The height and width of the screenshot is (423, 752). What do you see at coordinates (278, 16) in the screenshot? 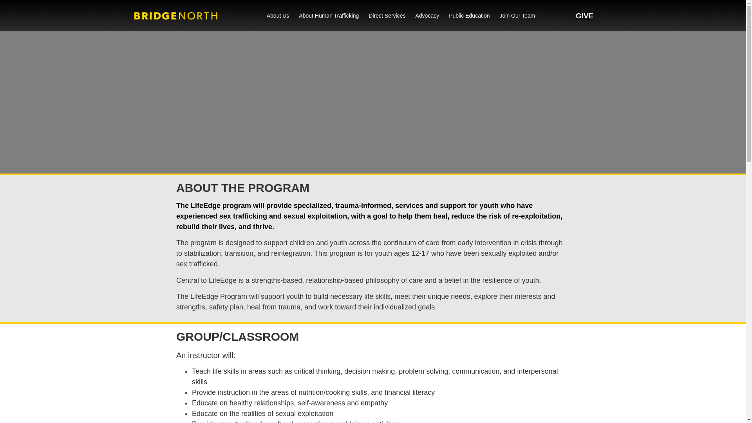
I see `About Us` at bounding box center [278, 16].